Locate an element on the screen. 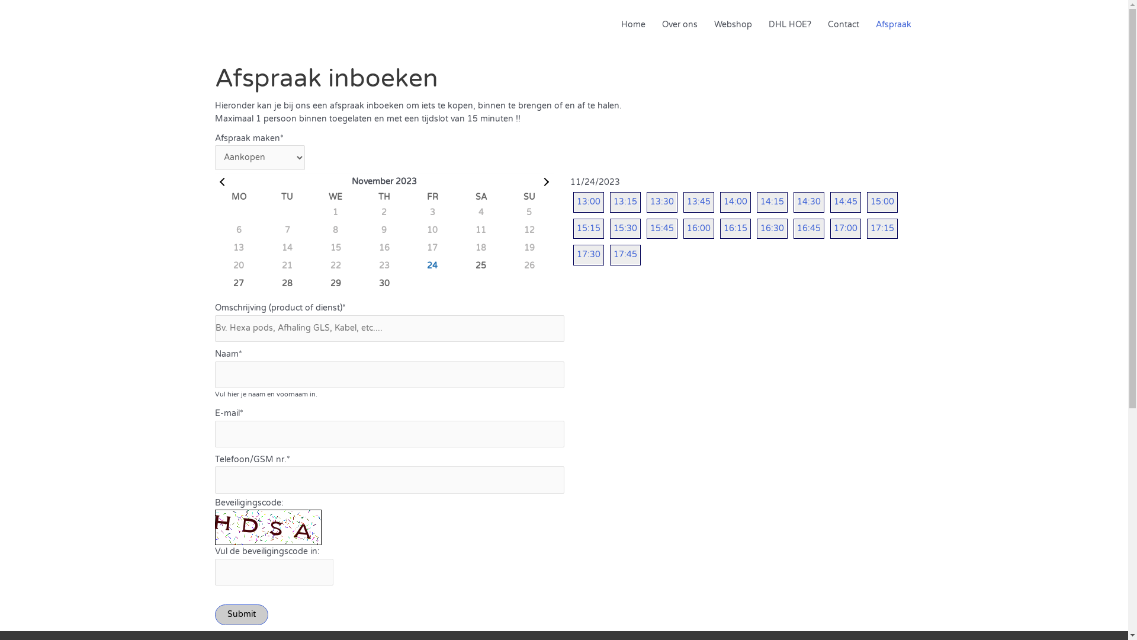 The height and width of the screenshot is (640, 1137). Contact is located at coordinates (843, 25).